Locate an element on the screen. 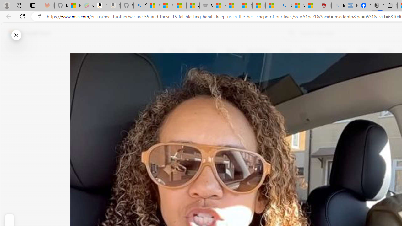  Discover is located at coordinates (178, 51).